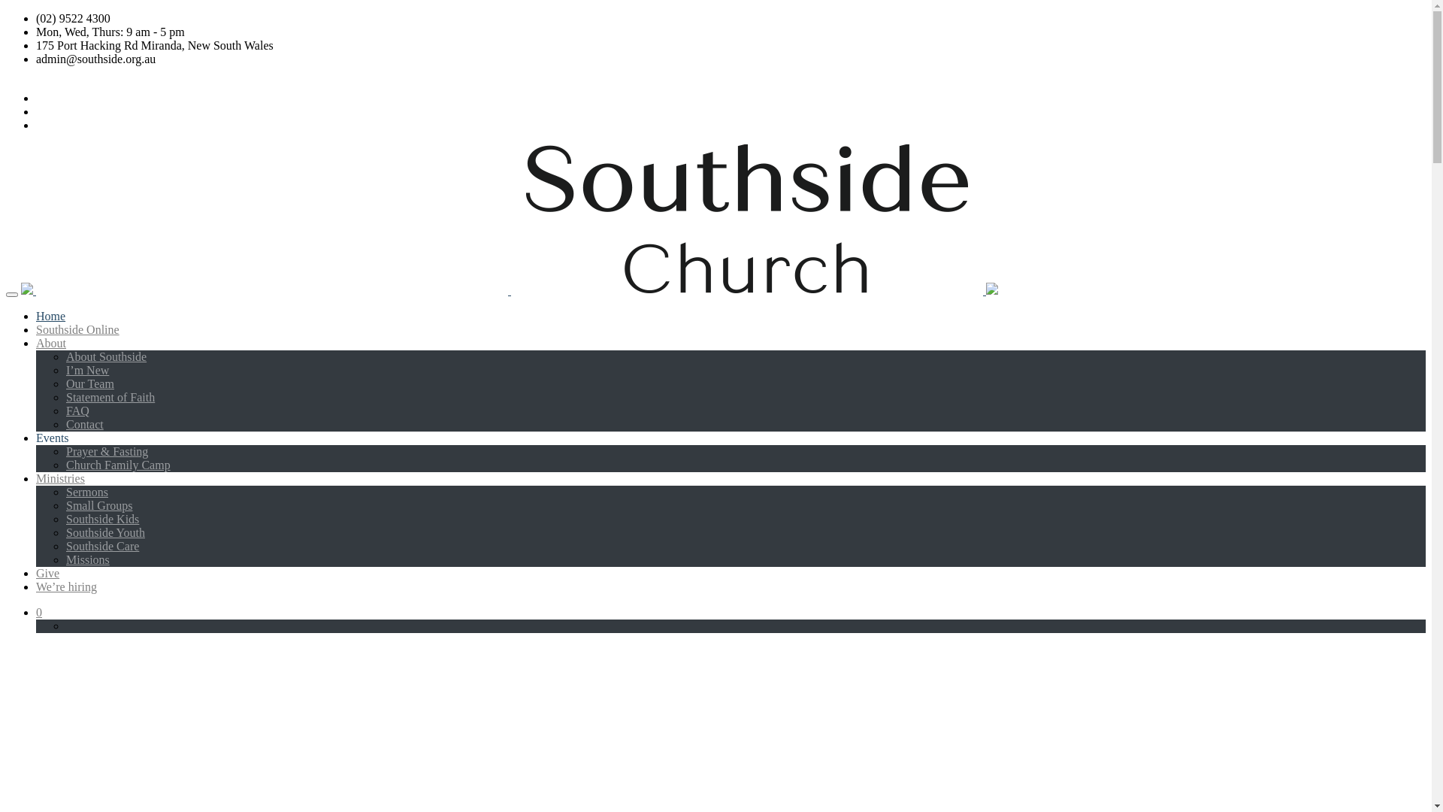 Image resolution: width=1443 pixels, height=812 pixels. What do you see at coordinates (746, 357) in the screenshot?
I see `About Southside` at bounding box center [746, 357].